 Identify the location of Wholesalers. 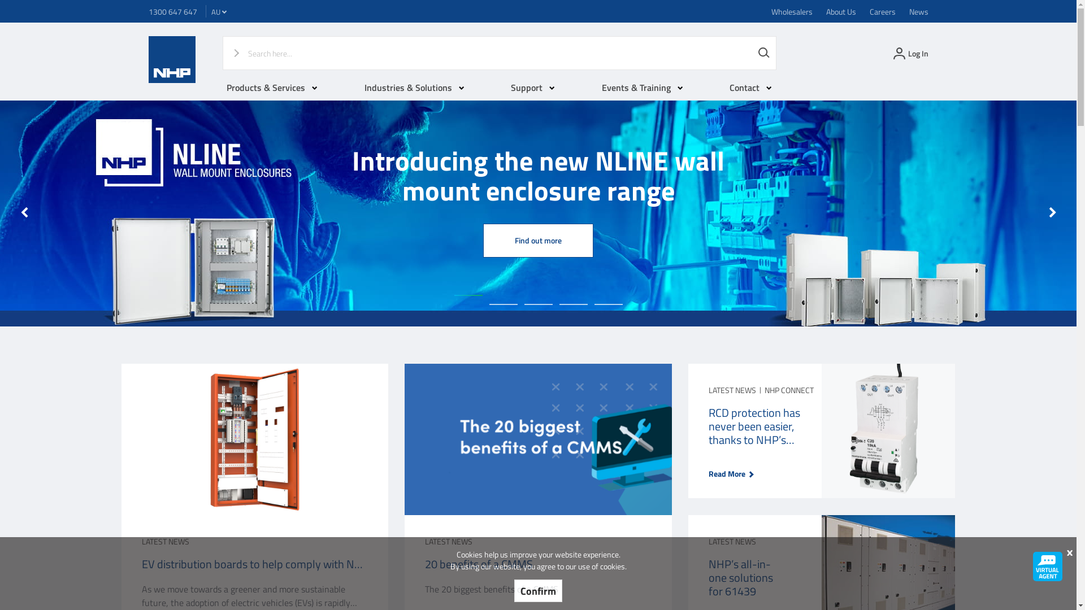
(791, 11).